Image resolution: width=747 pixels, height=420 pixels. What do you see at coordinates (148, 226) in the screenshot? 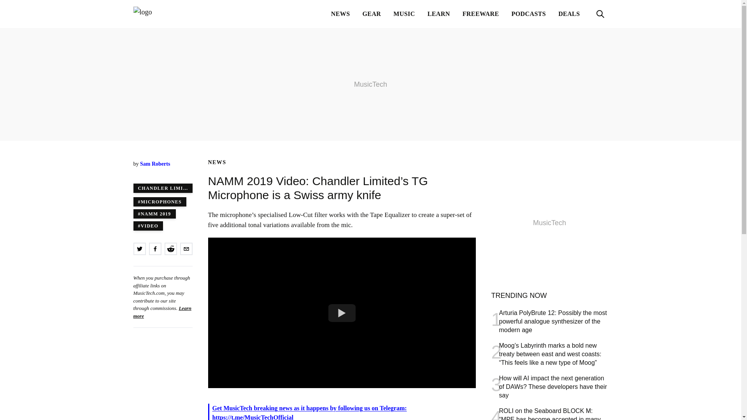
I see `Video` at bounding box center [148, 226].